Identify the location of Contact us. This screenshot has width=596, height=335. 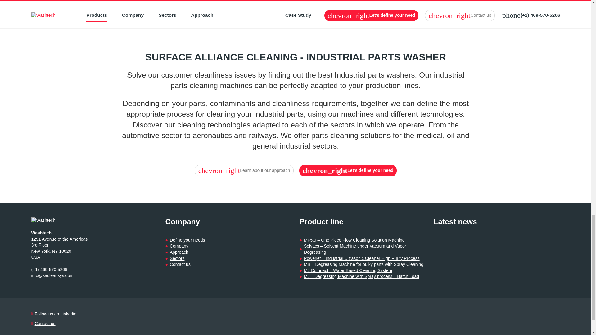
(180, 264).